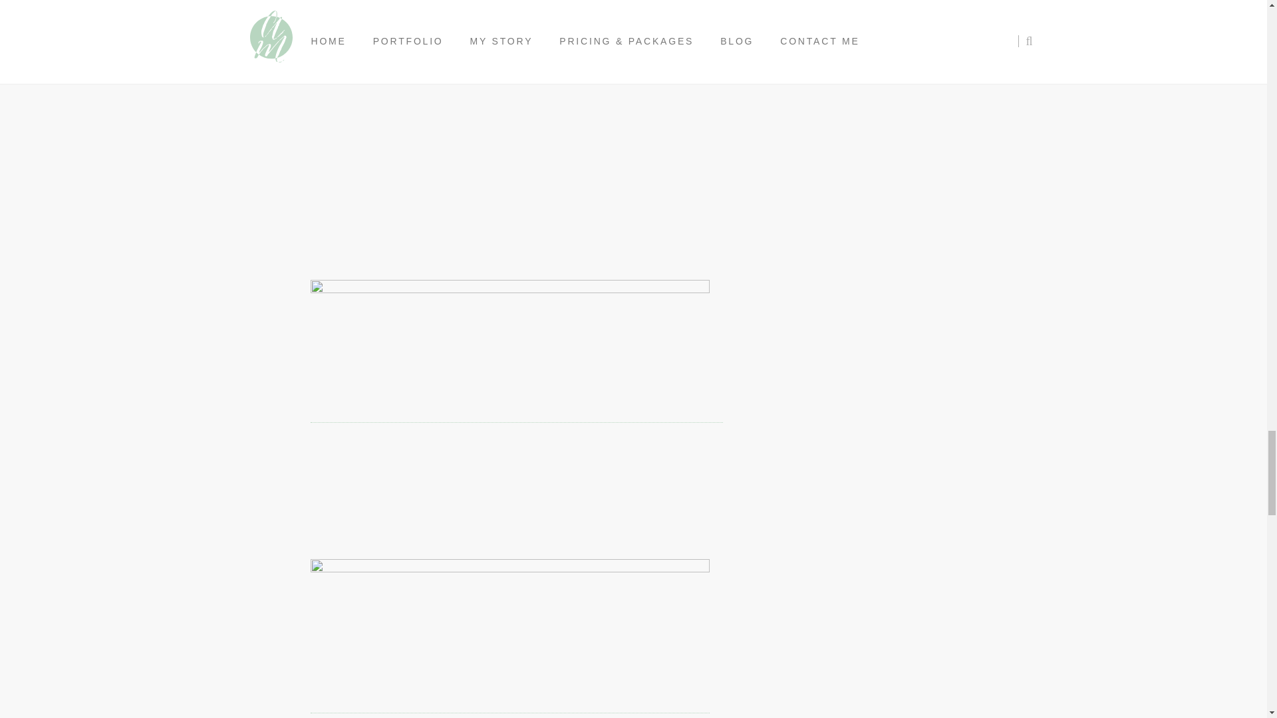 Image resolution: width=1277 pixels, height=718 pixels. Describe the element at coordinates (509, 638) in the screenshot. I see `jenbb` at that location.